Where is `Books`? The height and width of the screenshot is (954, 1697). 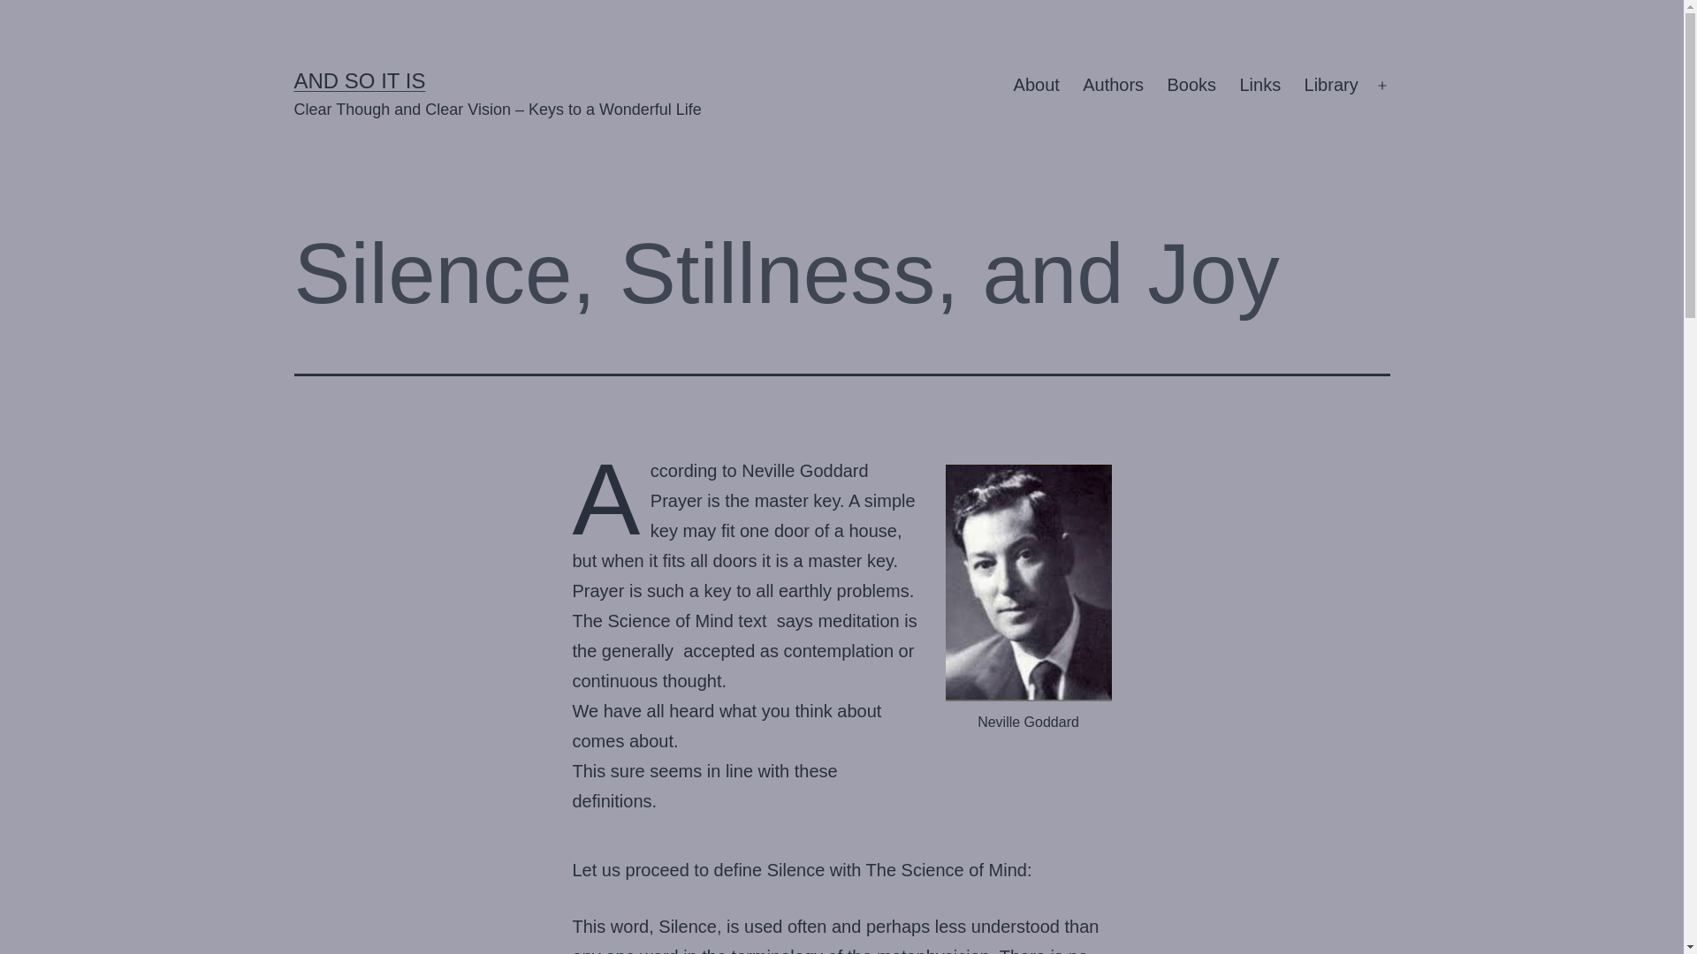 Books is located at coordinates (1191, 86).